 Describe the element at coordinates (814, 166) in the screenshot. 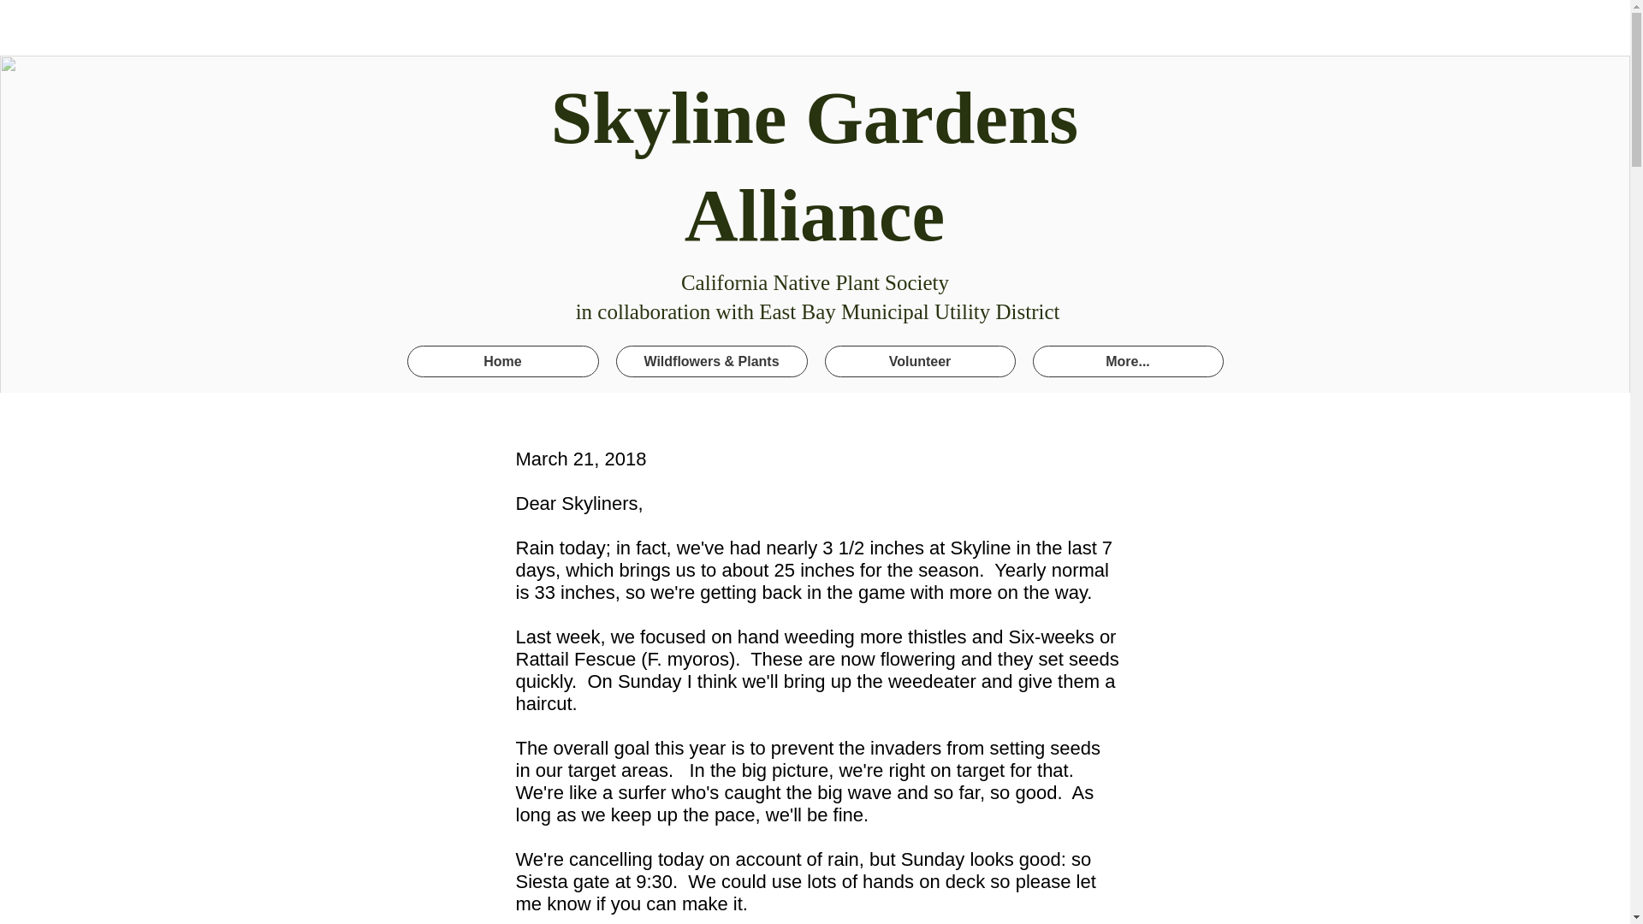

I see `Skyline Gardens Alliance` at that location.